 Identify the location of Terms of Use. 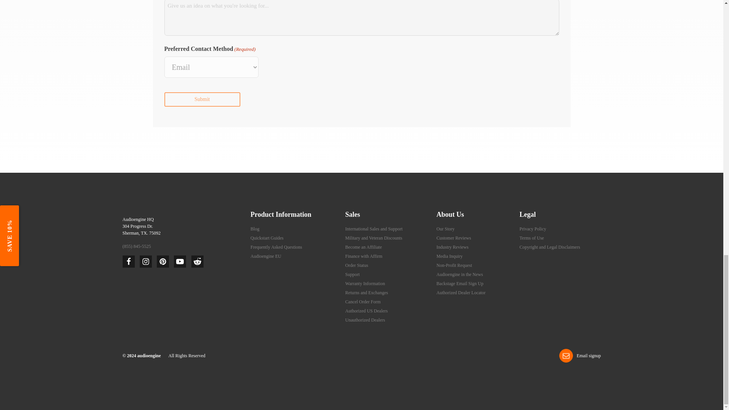
(532, 238).